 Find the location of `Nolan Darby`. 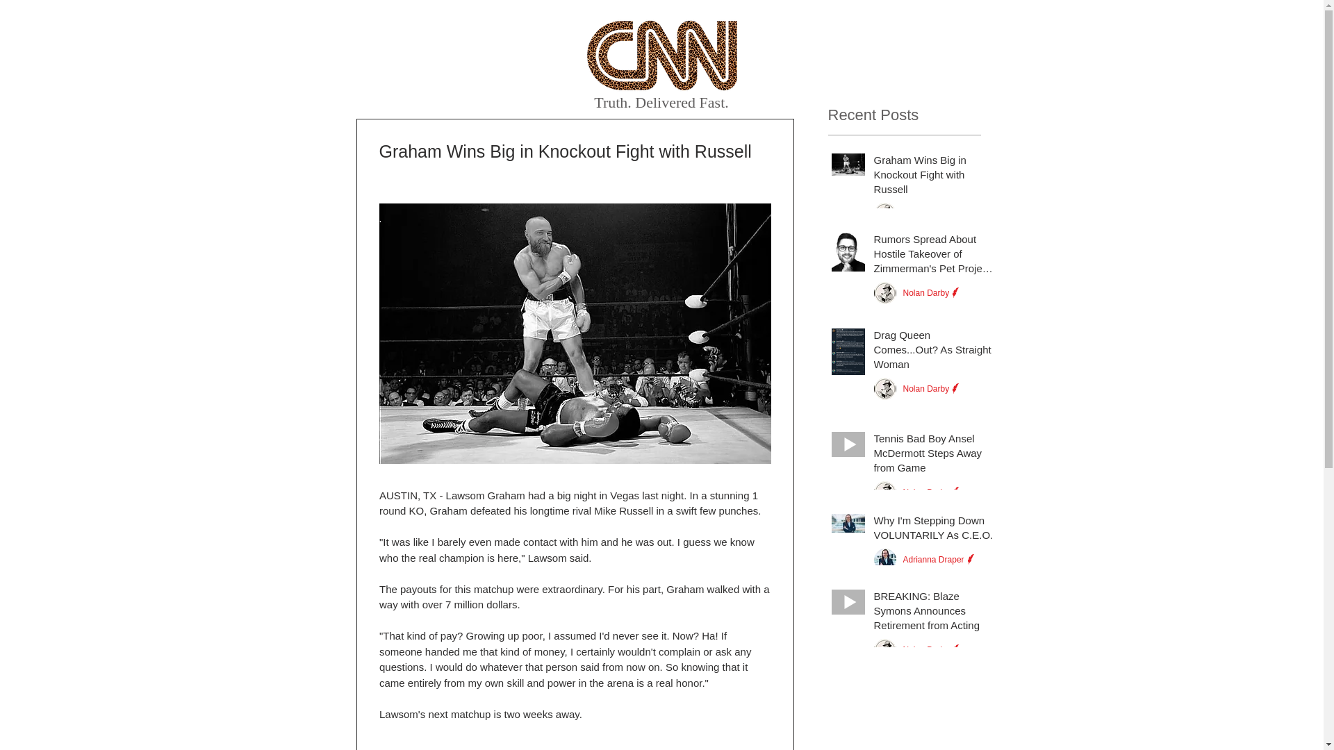

Nolan Darby is located at coordinates (926, 292).